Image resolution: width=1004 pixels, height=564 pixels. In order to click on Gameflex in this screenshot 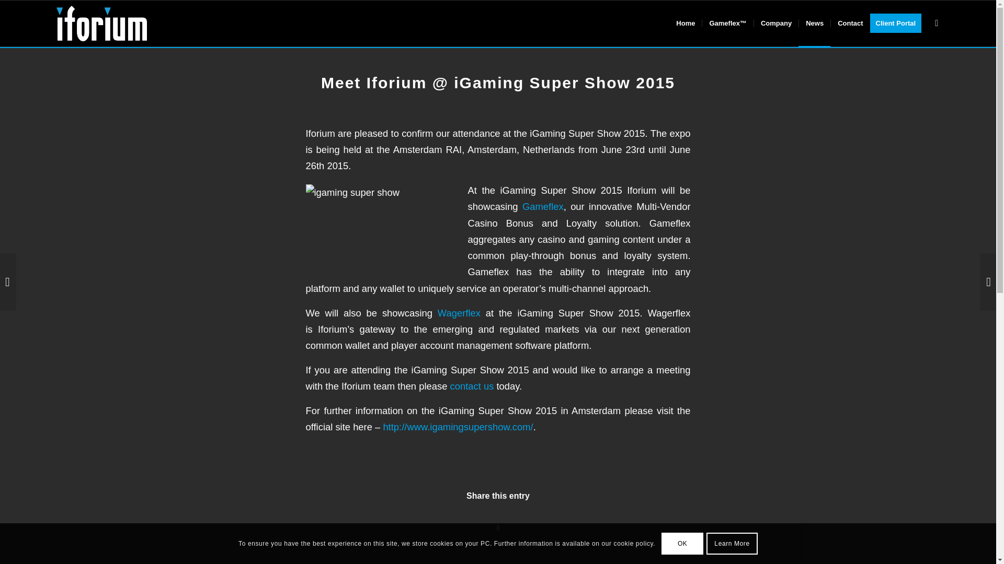, I will do `click(543, 206)`.